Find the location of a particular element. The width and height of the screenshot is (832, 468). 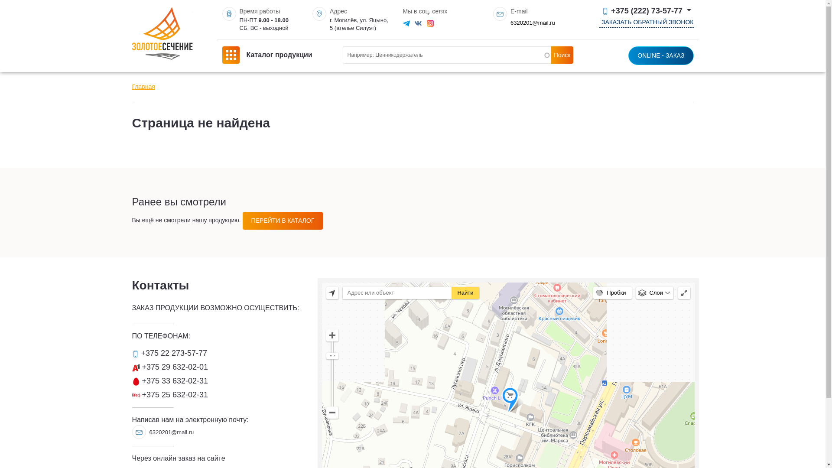

+375 25 632-02-31 is located at coordinates (170, 395).